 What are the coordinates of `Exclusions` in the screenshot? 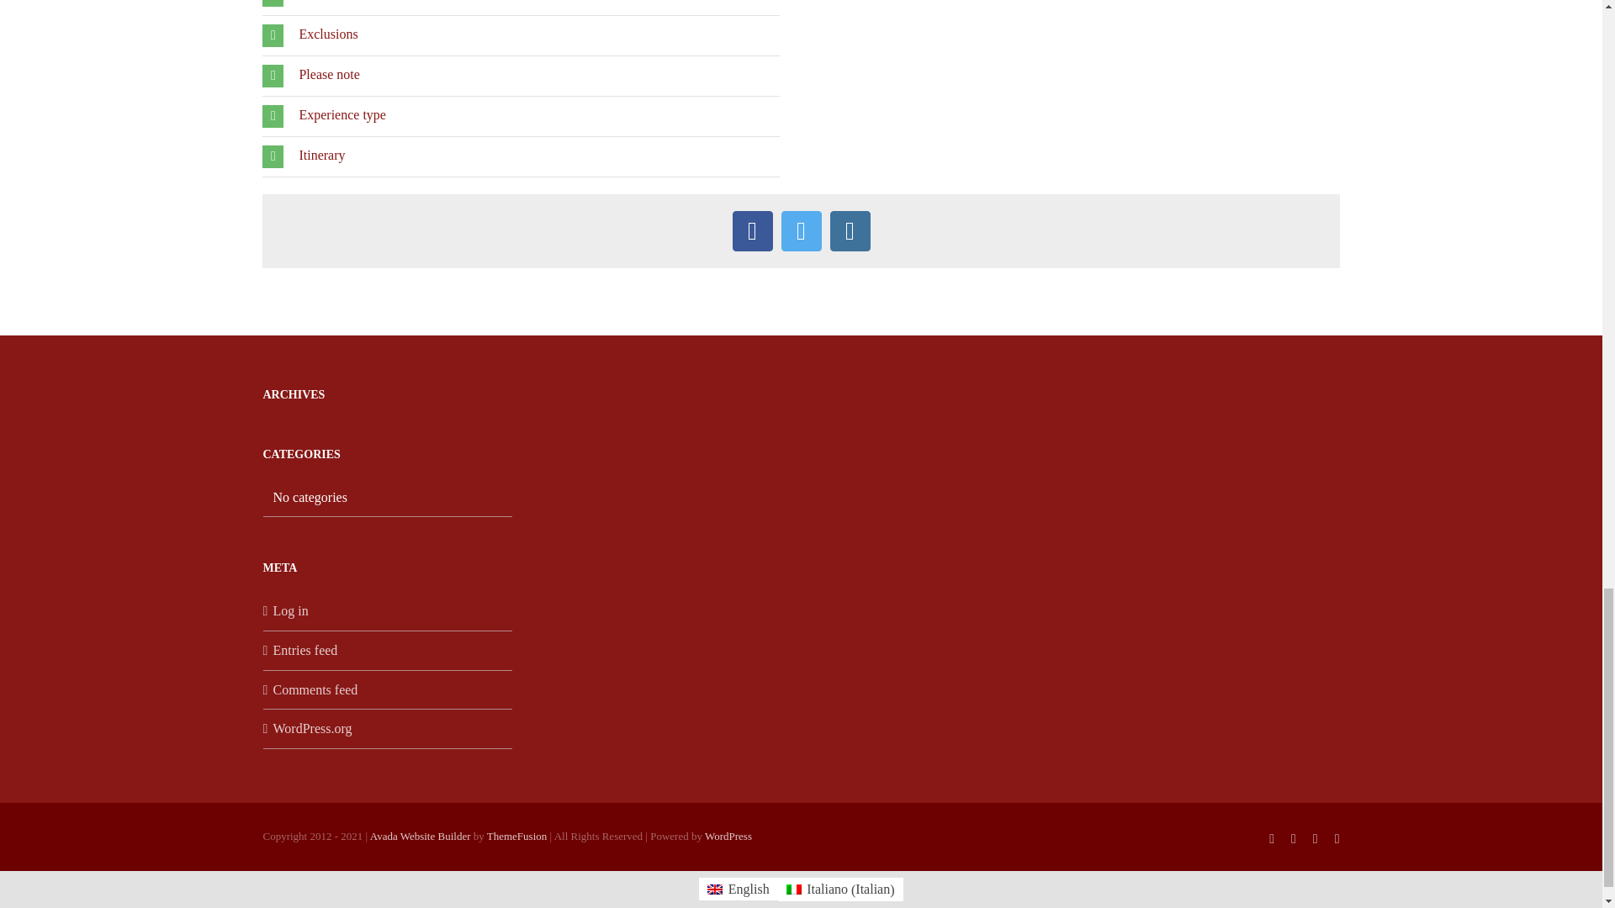 It's located at (521, 35).